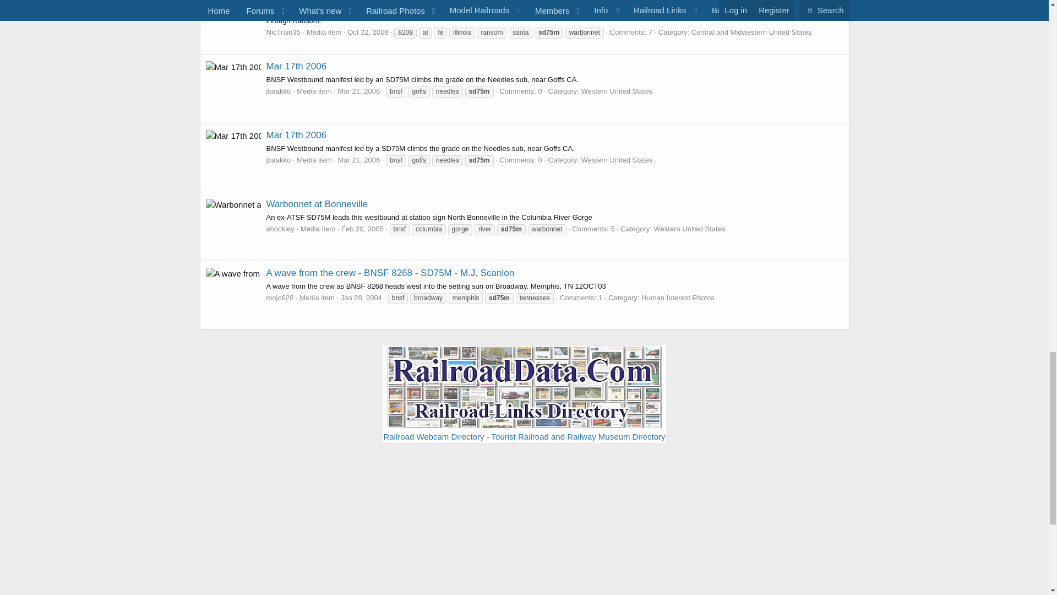 The width and height of the screenshot is (1057, 595). I want to click on Mar 21, 2006 at 10:26 AM, so click(359, 90).